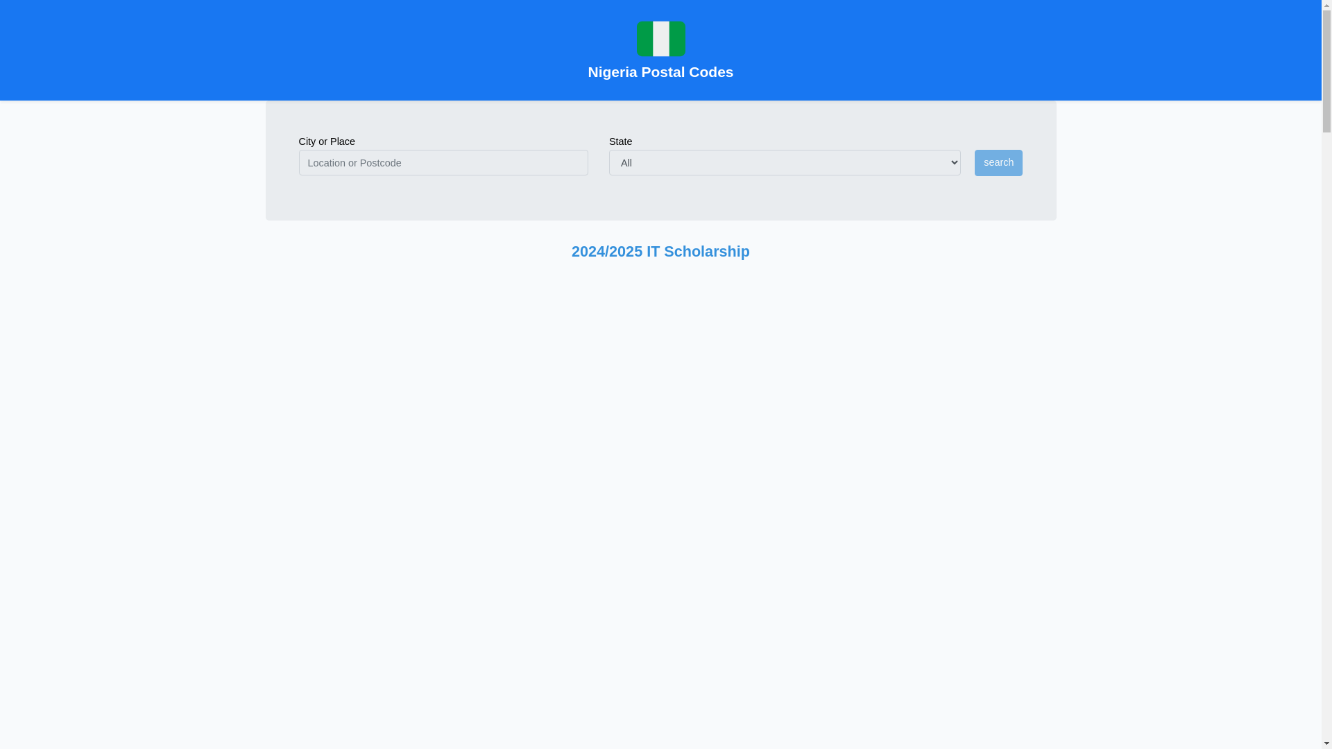 The height and width of the screenshot is (749, 1332). Describe the element at coordinates (999, 162) in the screenshot. I see `search` at that location.